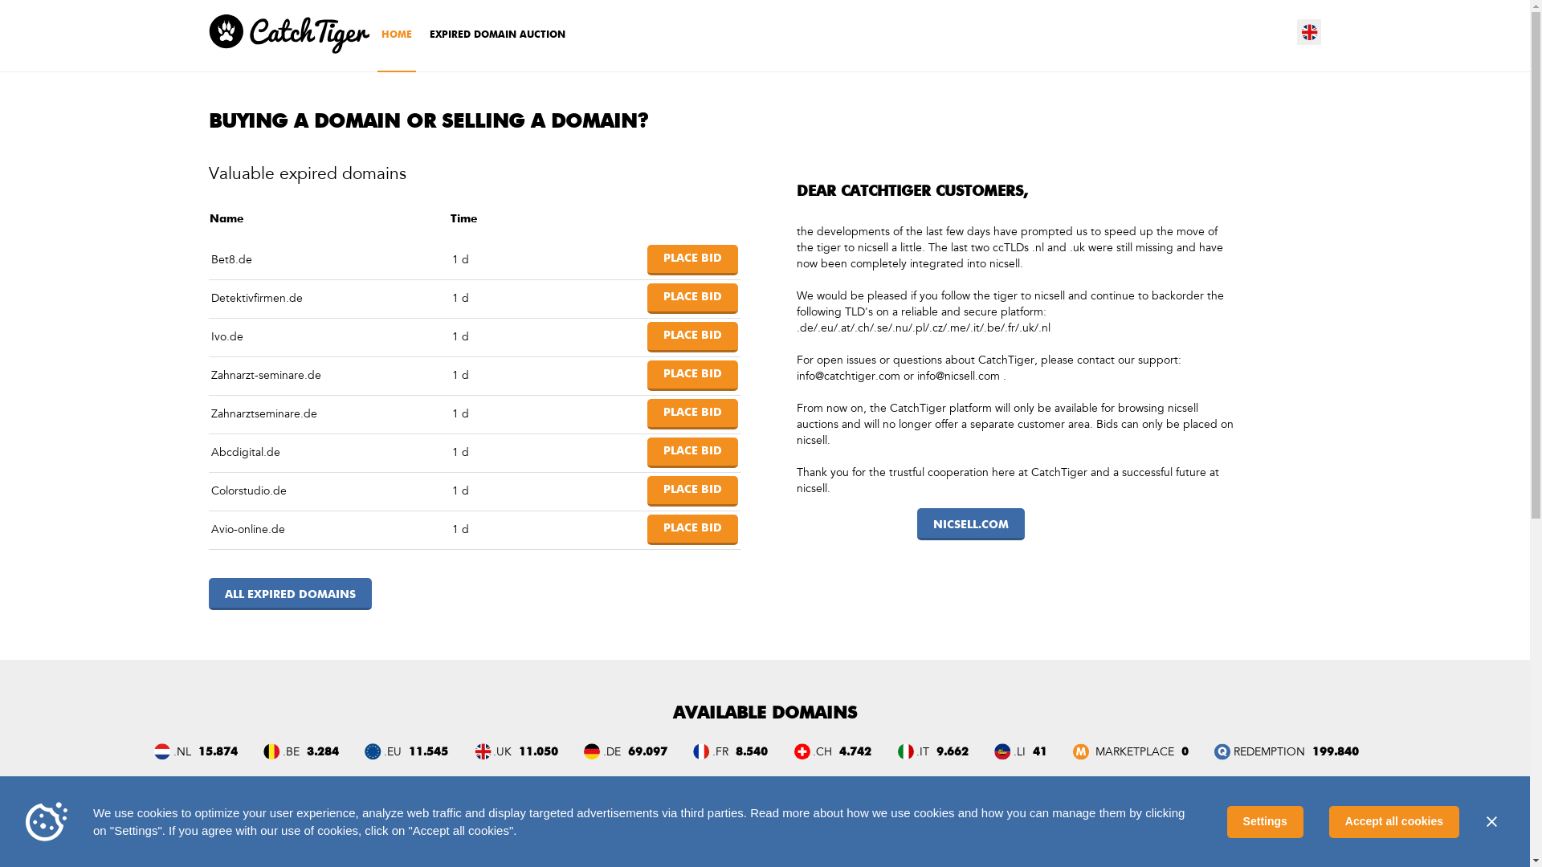 The width and height of the screenshot is (1542, 867). Describe the element at coordinates (692, 414) in the screenshot. I see `PLACE BID` at that location.